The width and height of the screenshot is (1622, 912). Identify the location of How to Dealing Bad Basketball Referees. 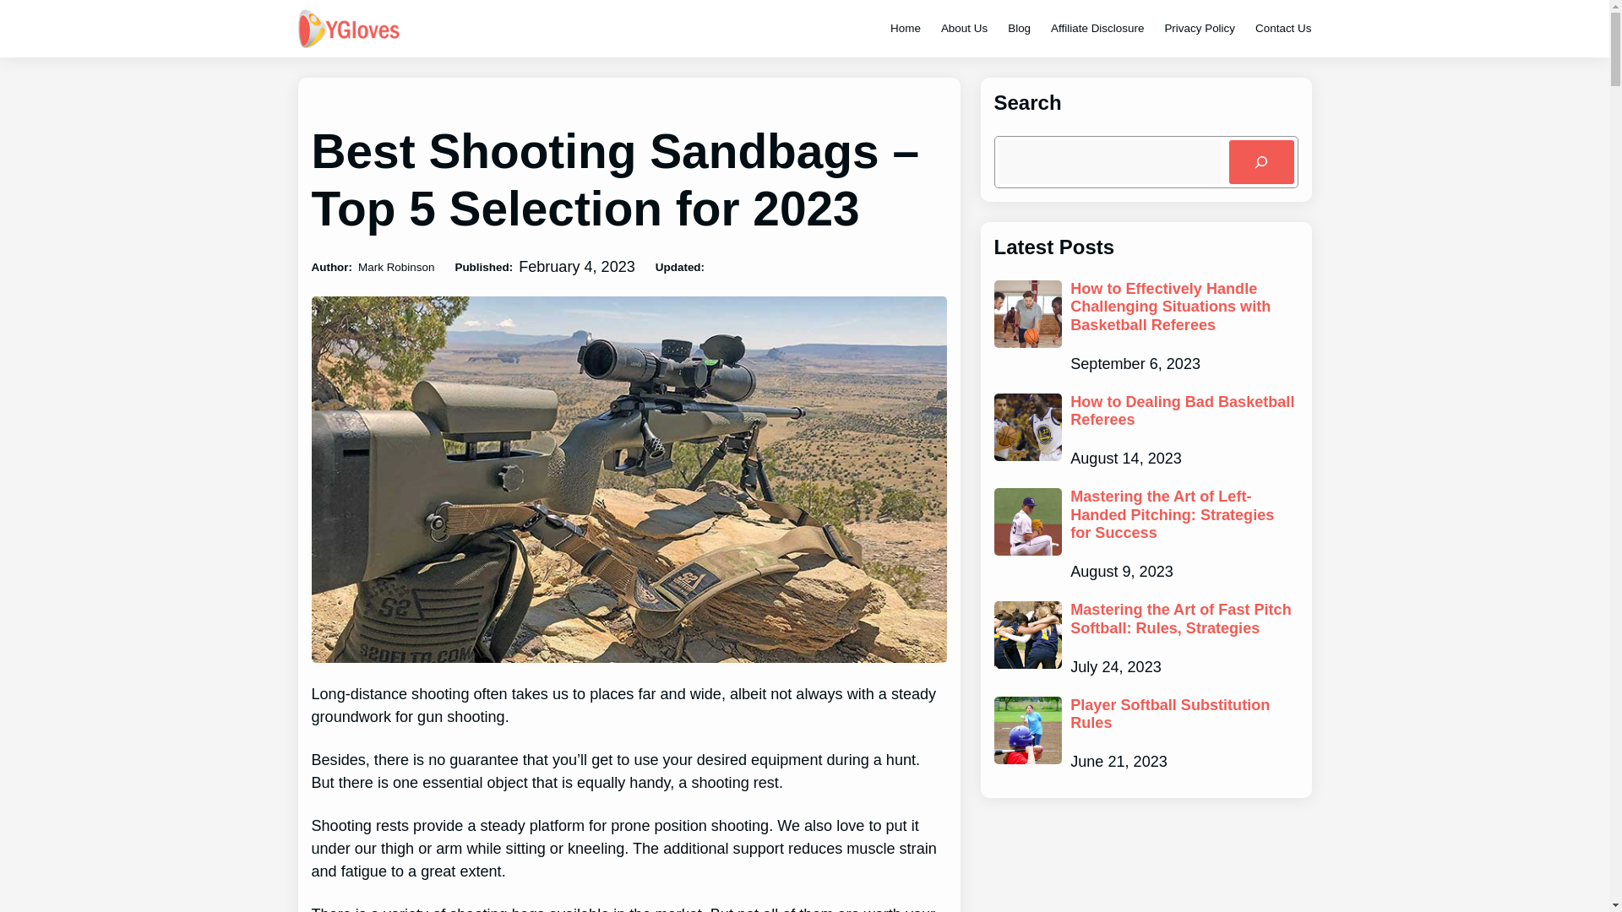
(1184, 410).